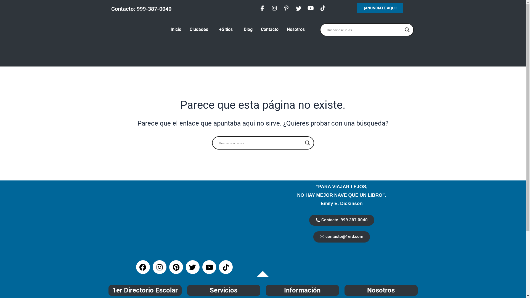 The image size is (530, 298). What do you see at coordinates (296, 30) in the screenshot?
I see `Nosotros` at bounding box center [296, 30].